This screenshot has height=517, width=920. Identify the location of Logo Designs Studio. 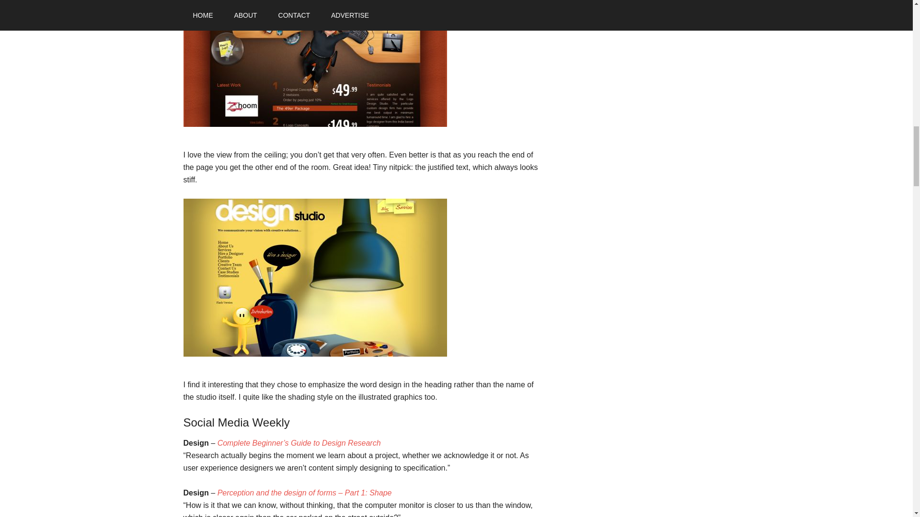
(314, 63).